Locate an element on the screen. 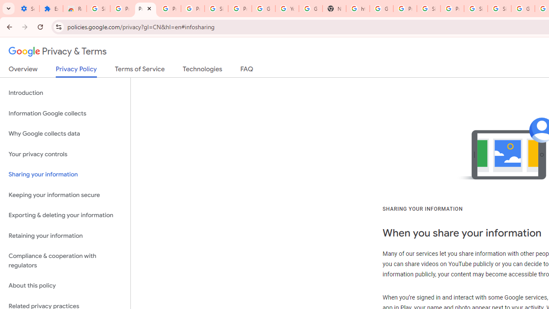  Sign in - Google Accounts is located at coordinates (475, 9).